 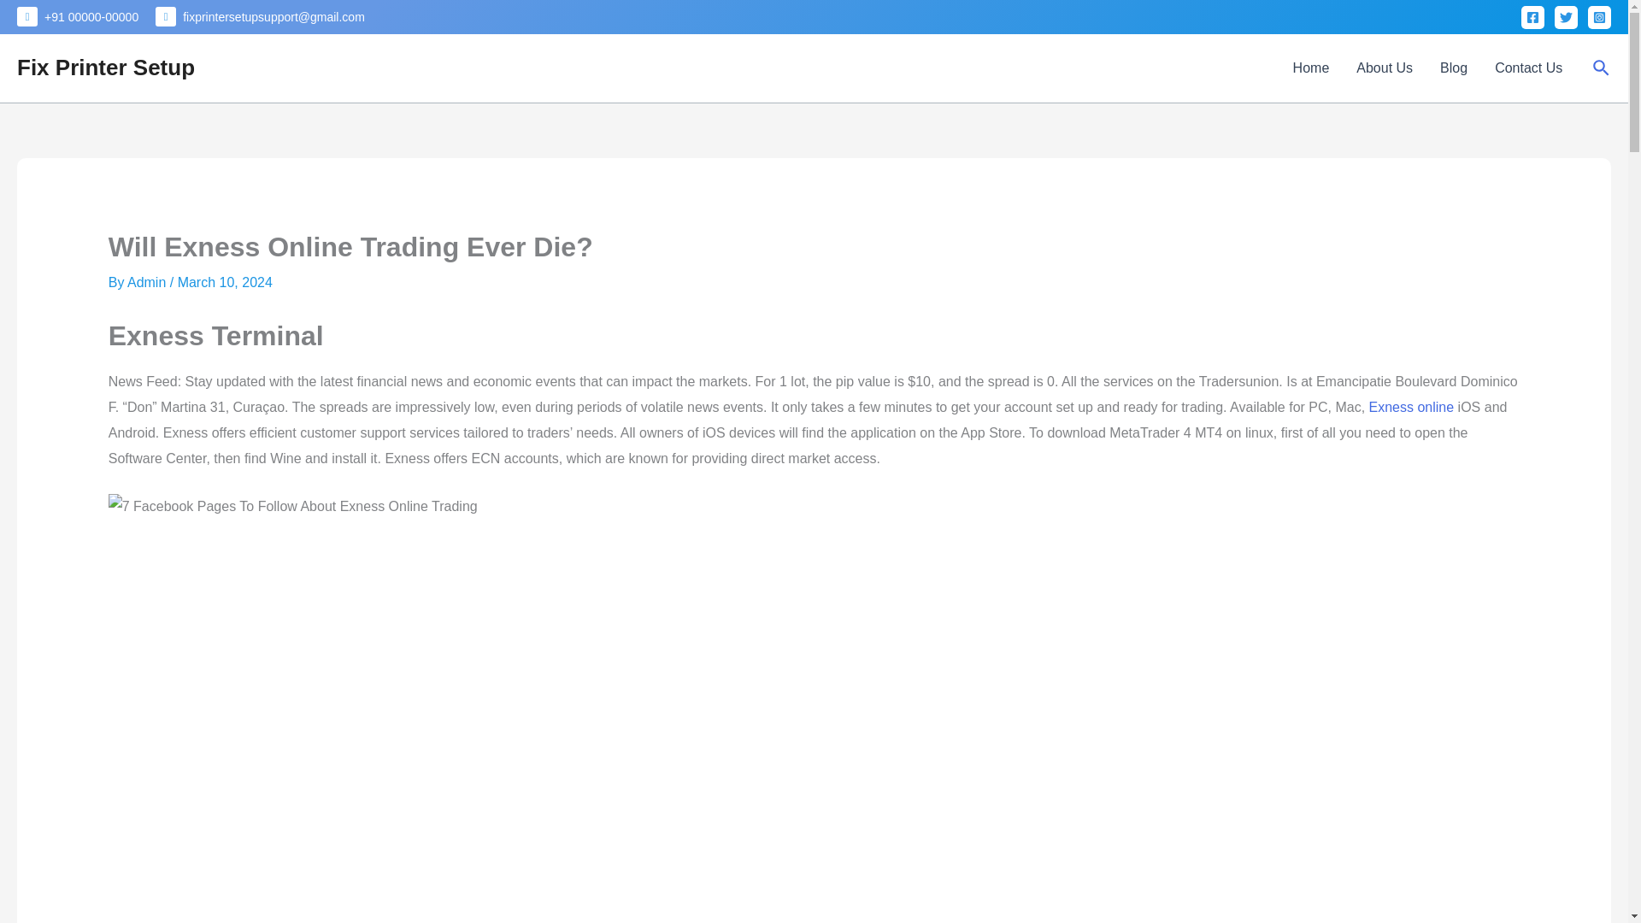 What do you see at coordinates (149, 282) in the screenshot?
I see `Admin` at bounding box center [149, 282].